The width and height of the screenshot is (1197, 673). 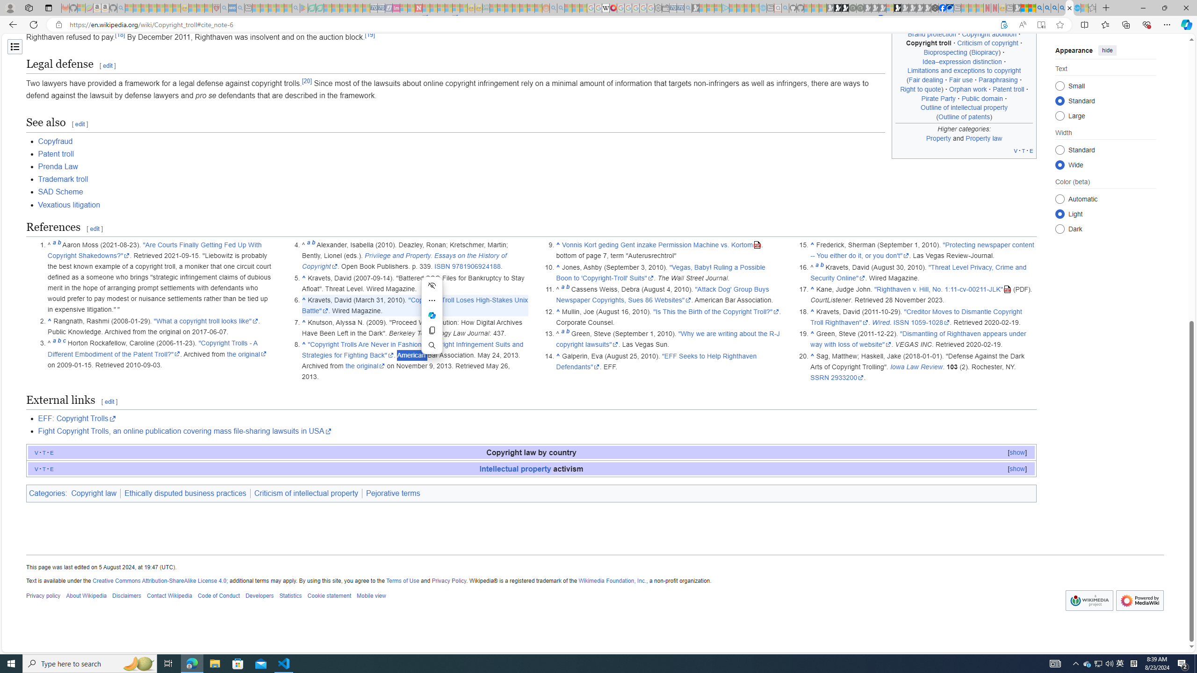 I want to click on Creative Commons Attribution-ShareAlike License 4.0, so click(x=159, y=580).